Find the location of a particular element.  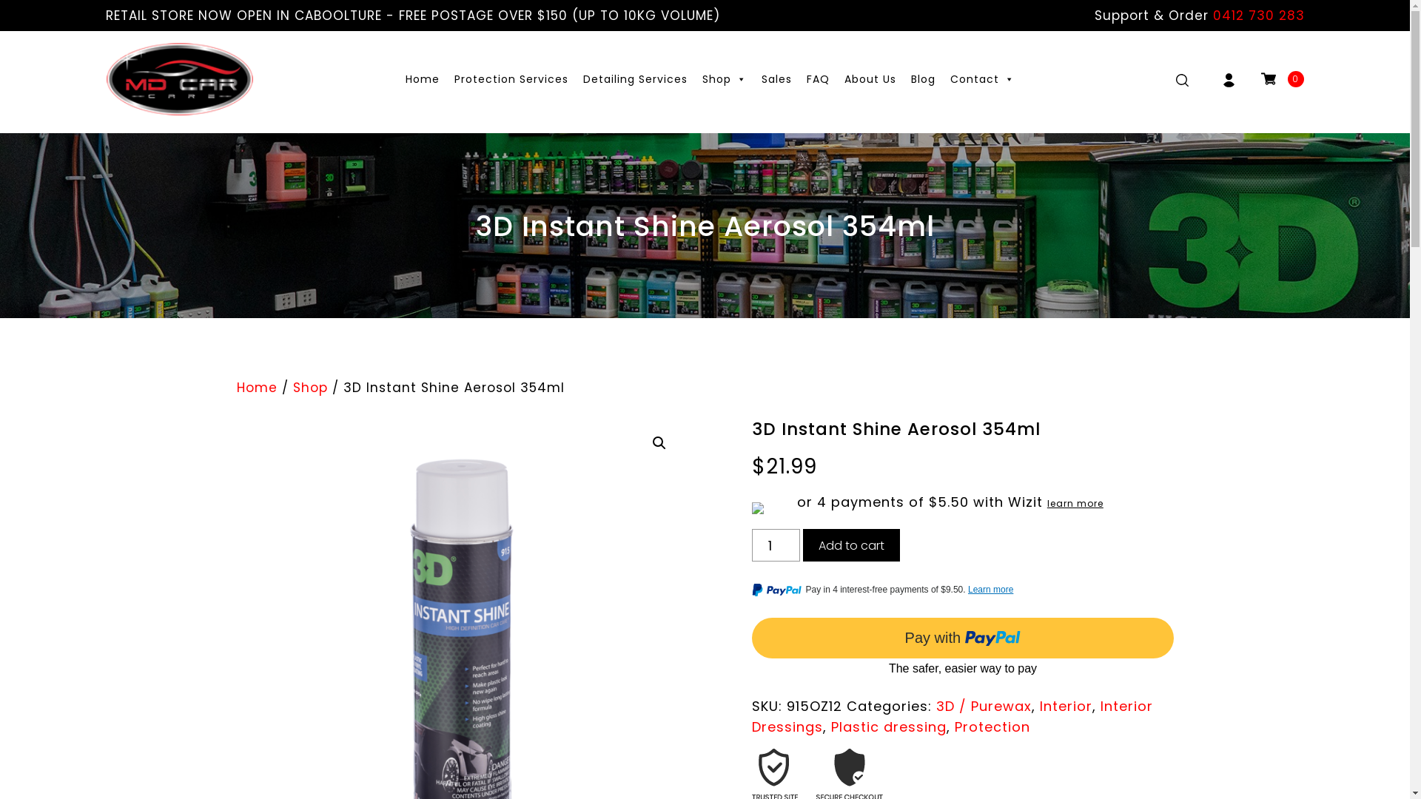

Contact is located at coordinates (983, 79).